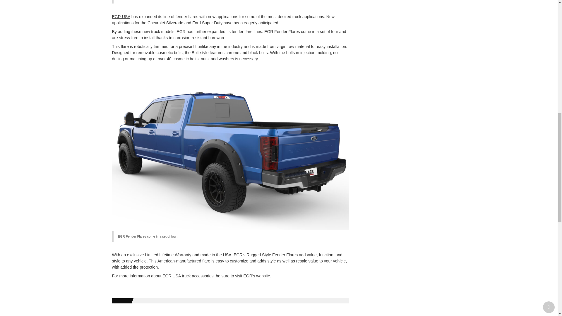 Image resolution: width=562 pixels, height=316 pixels. Describe the element at coordinates (263, 276) in the screenshot. I see `website` at that location.